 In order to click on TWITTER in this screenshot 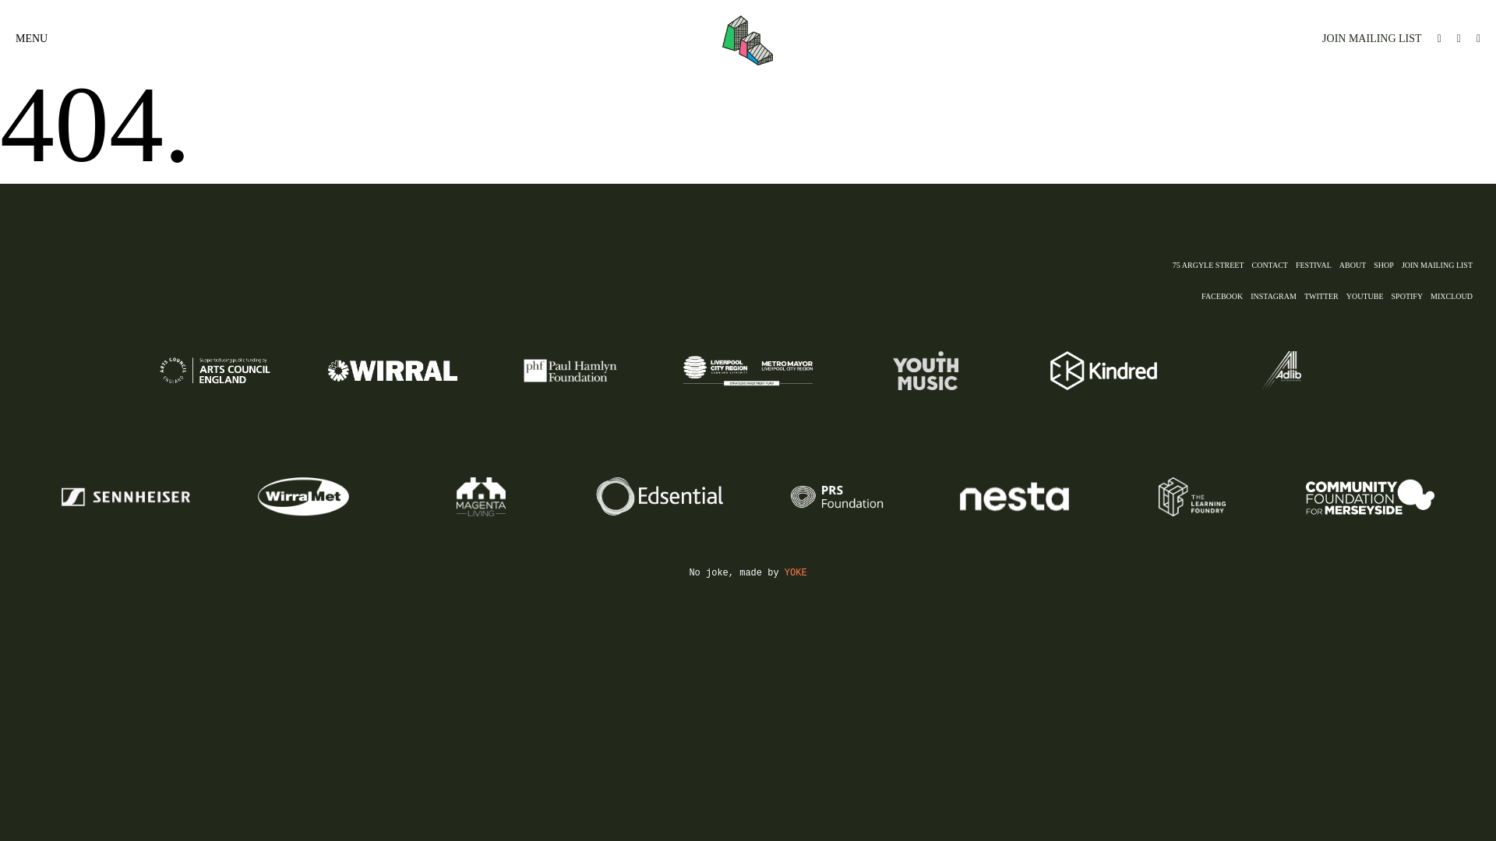, I will do `click(1325, 296)`.